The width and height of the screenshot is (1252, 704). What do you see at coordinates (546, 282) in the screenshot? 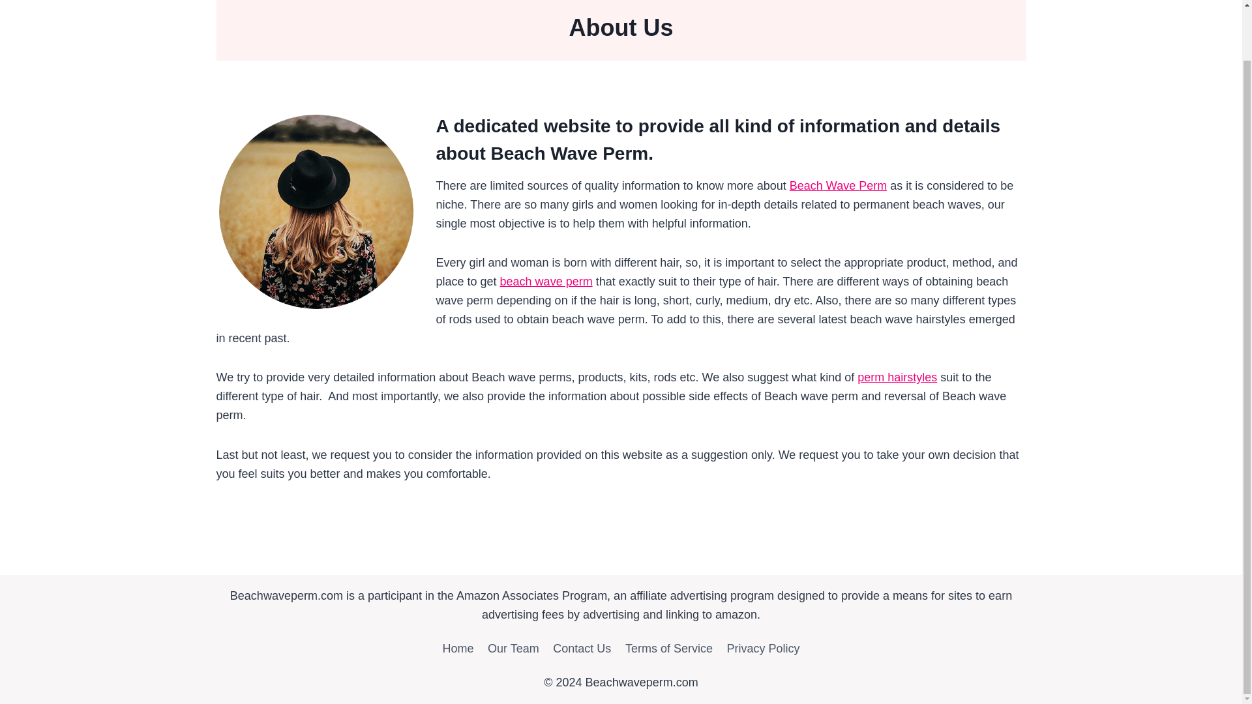
I see `Beach Wave Perms - A Complete Guide` at bounding box center [546, 282].